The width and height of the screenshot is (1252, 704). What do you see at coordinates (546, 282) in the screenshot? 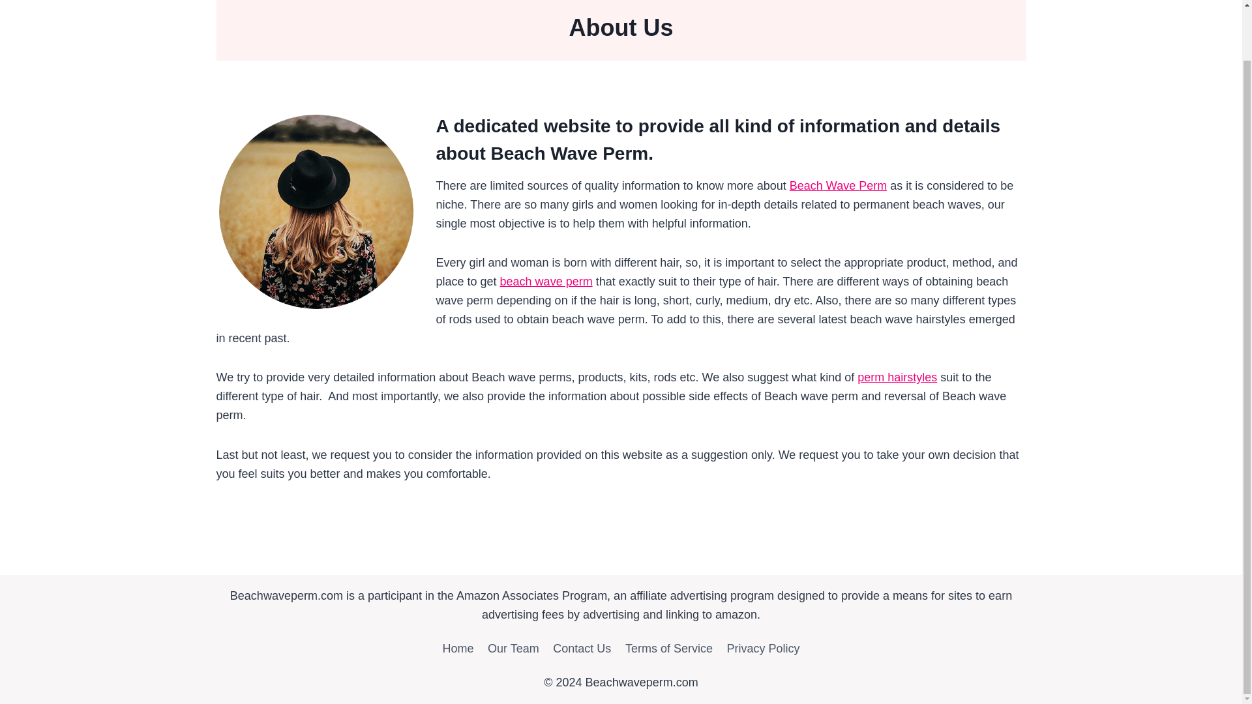
I see `Beach Wave Perms - A Complete Guide` at bounding box center [546, 282].